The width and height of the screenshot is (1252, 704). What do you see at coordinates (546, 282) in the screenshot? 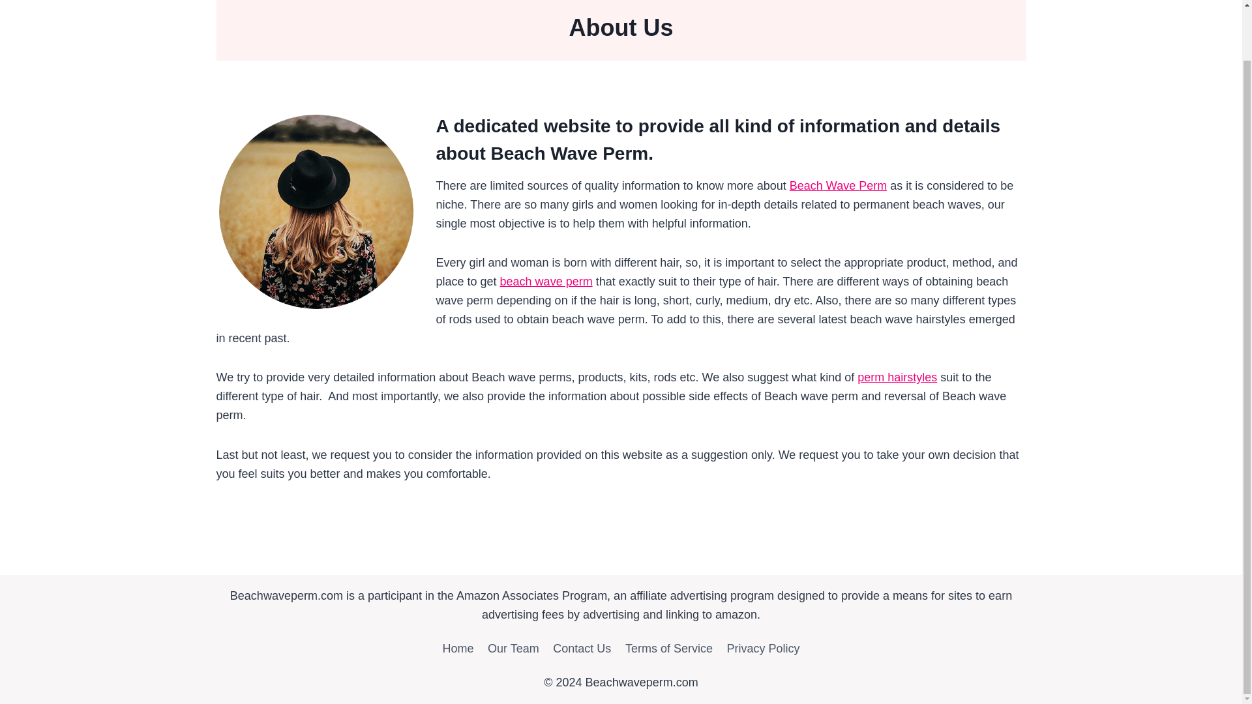
I see `Beach Wave Perms - A Complete Guide` at bounding box center [546, 282].